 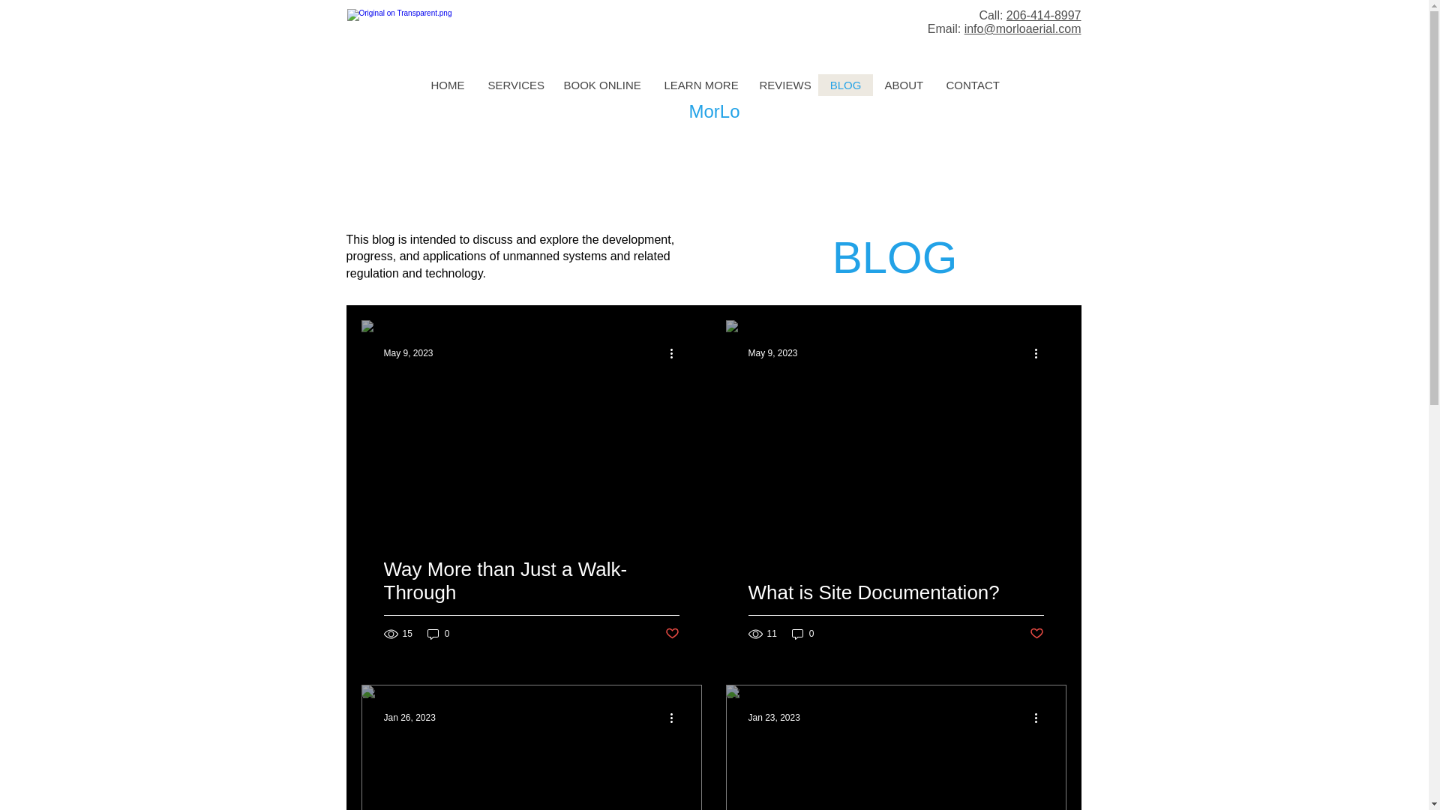 I want to click on 0, so click(x=803, y=634).